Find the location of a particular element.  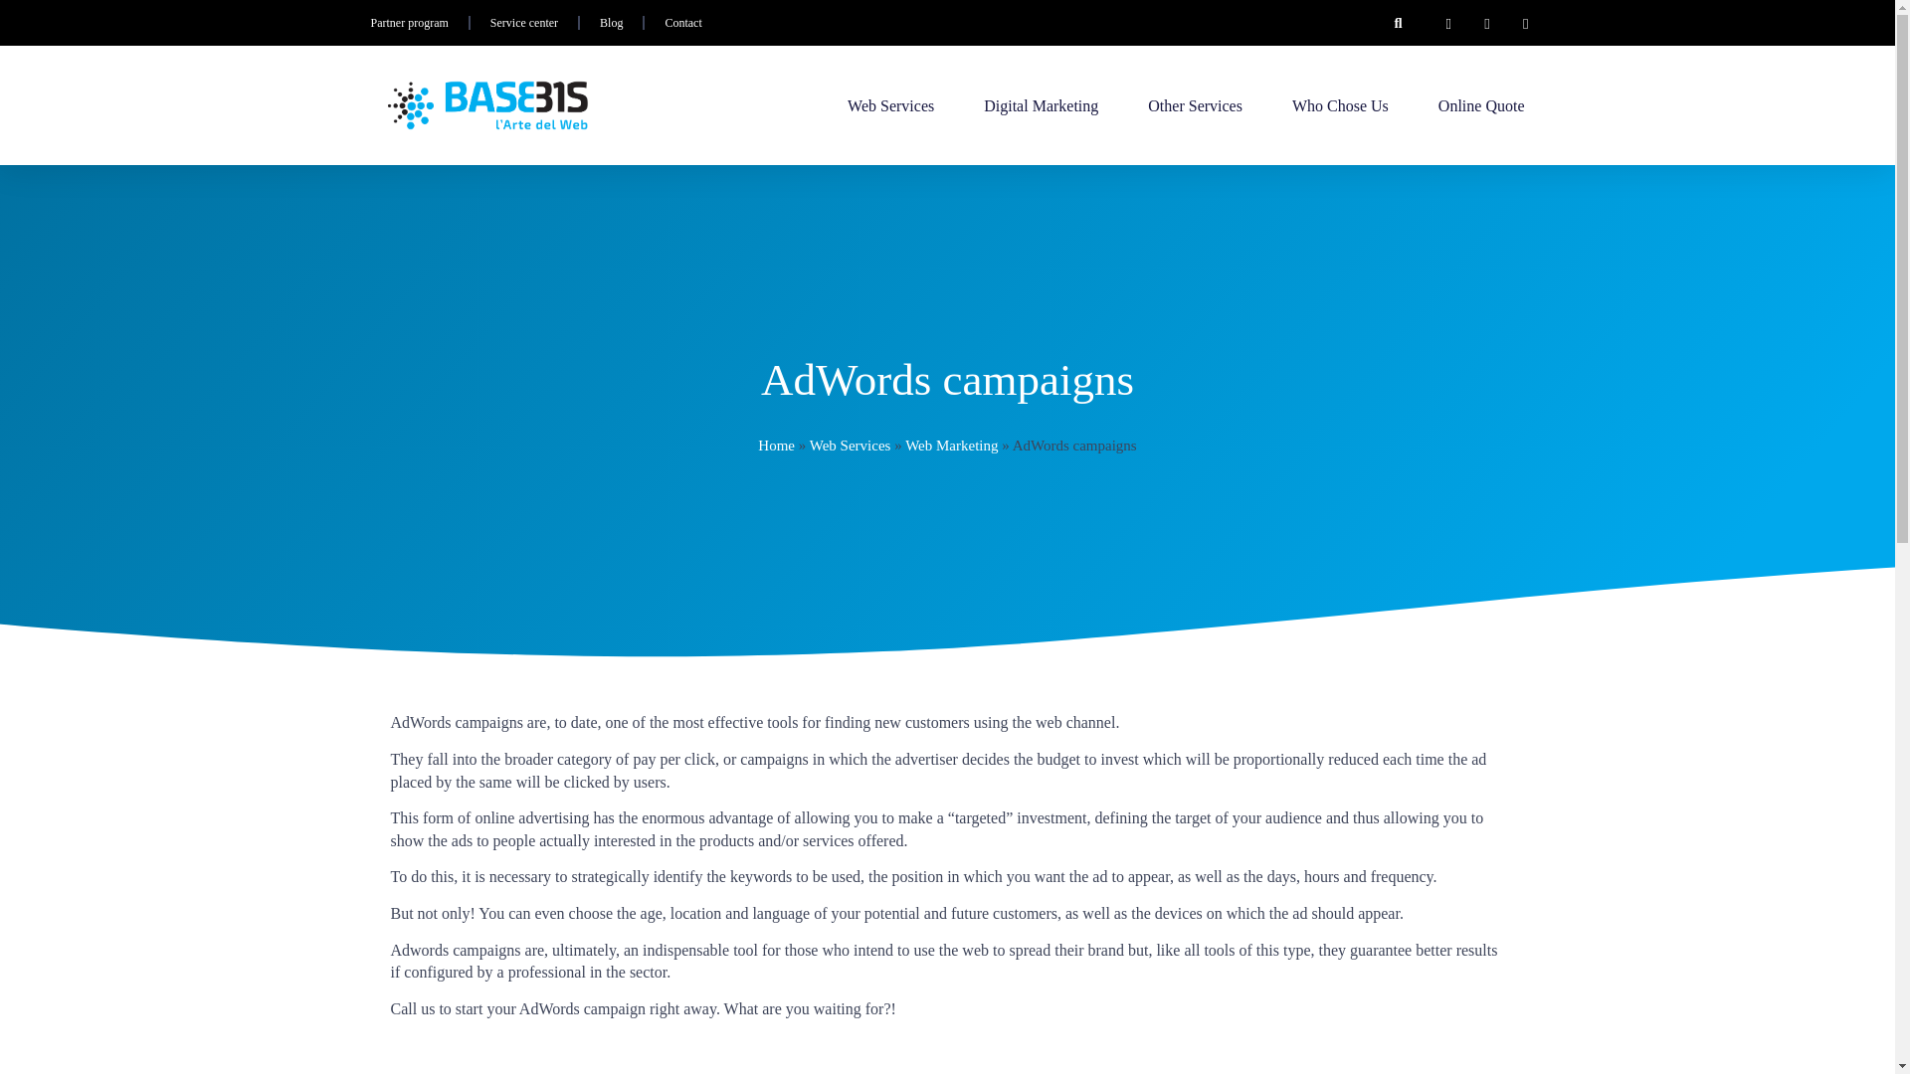

Web Services is located at coordinates (890, 105).